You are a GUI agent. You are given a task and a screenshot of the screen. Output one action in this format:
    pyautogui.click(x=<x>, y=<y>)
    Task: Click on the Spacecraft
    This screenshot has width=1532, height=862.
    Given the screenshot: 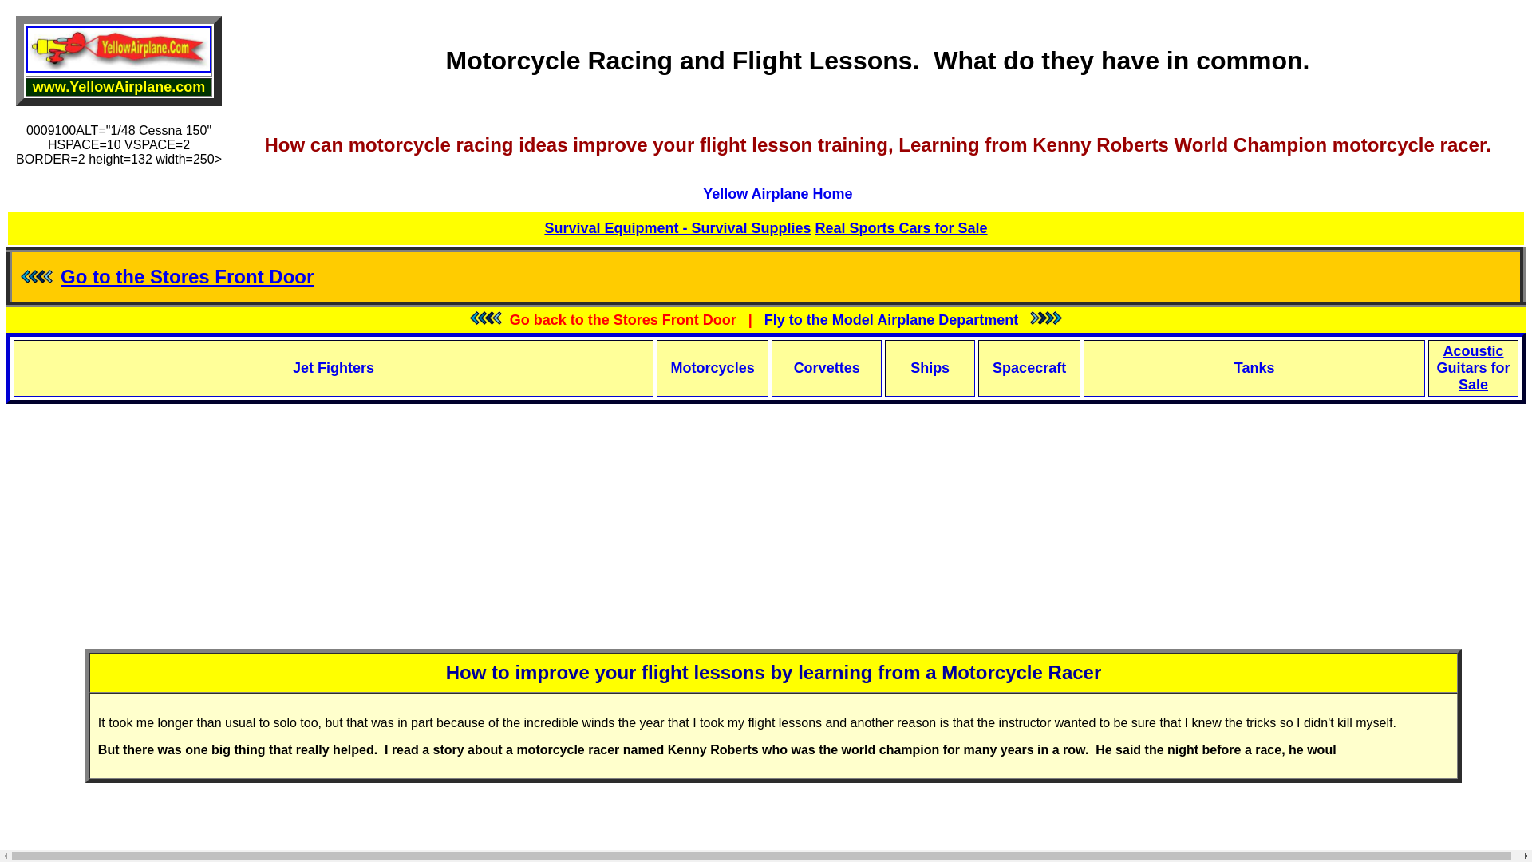 What is the action you would take?
    pyautogui.click(x=1029, y=367)
    